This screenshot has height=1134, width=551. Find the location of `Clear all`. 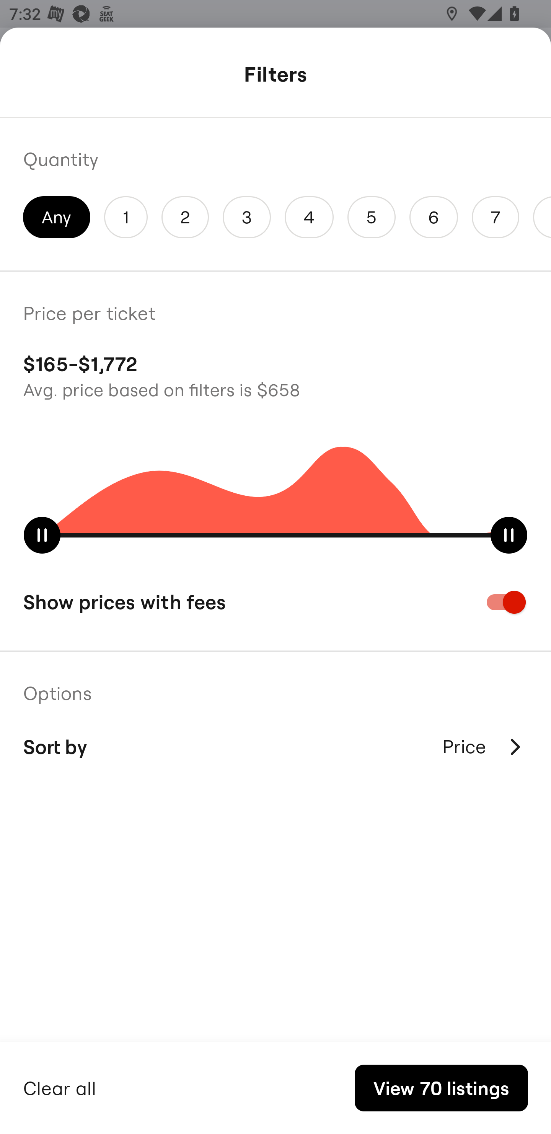

Clear all is located at coordinates (60, 1086).